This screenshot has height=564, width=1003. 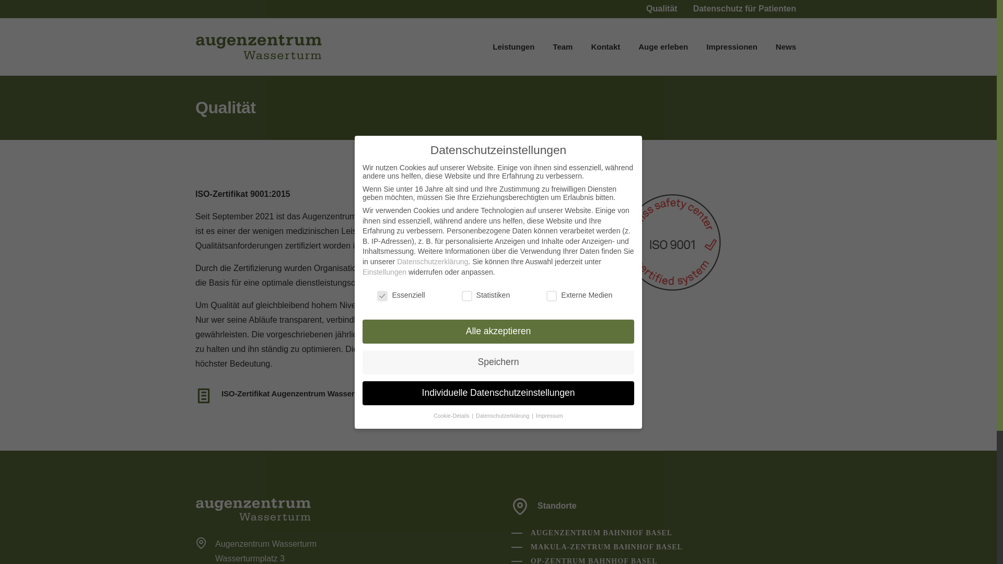 I want to click on Leistungen, so click(x=514, y=47).